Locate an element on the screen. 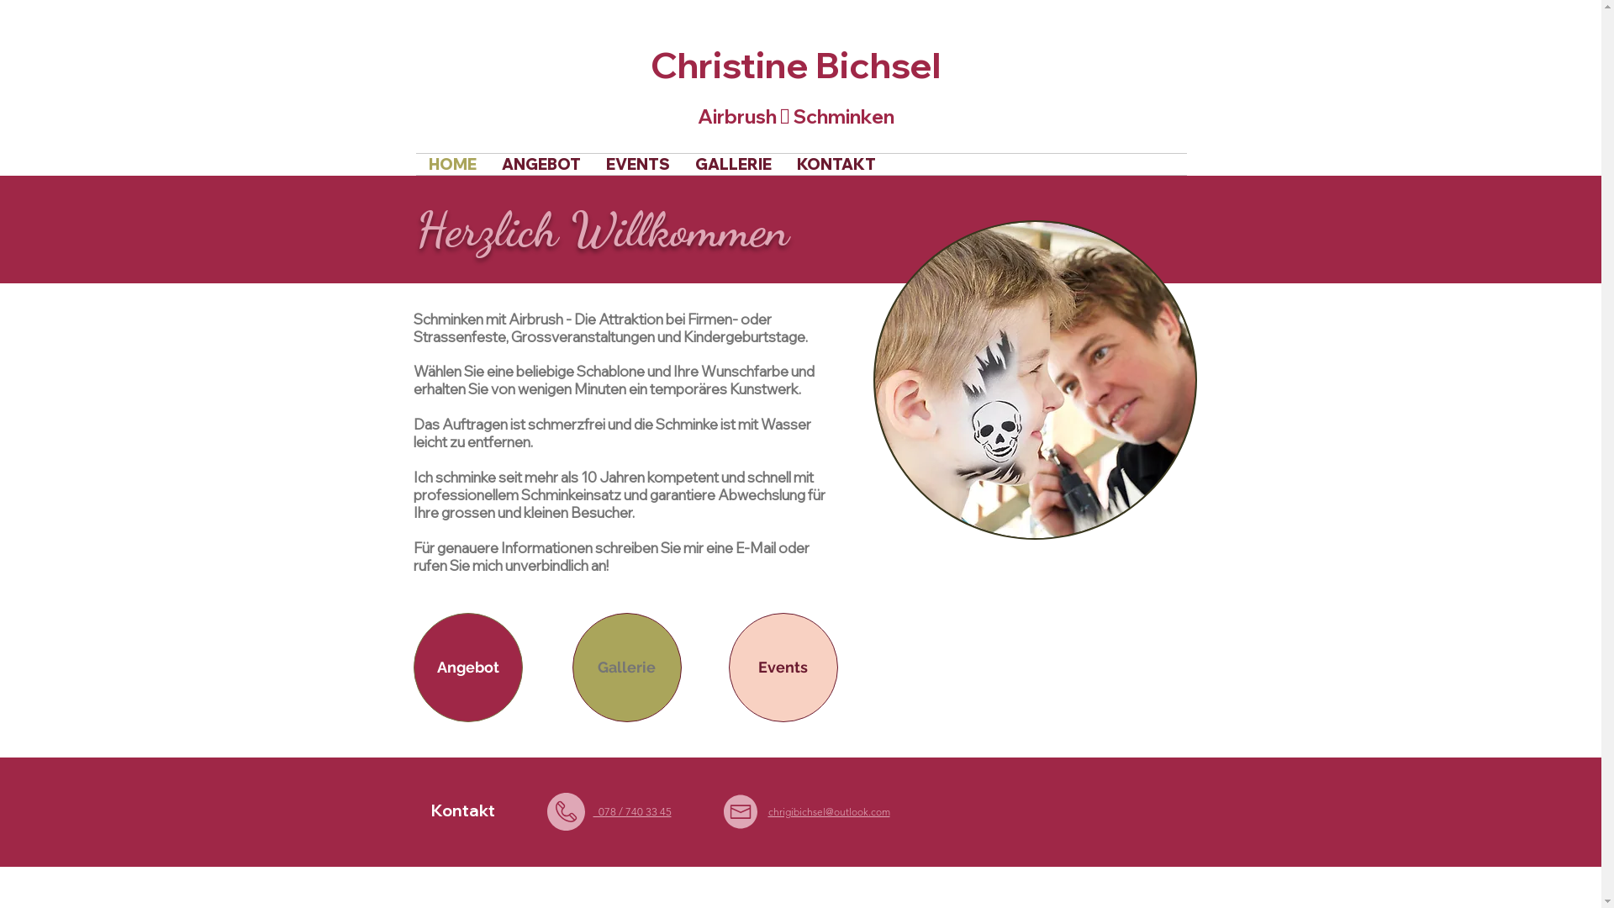 The image size is (1614, 908). Events is located at coordinates (783, 668).